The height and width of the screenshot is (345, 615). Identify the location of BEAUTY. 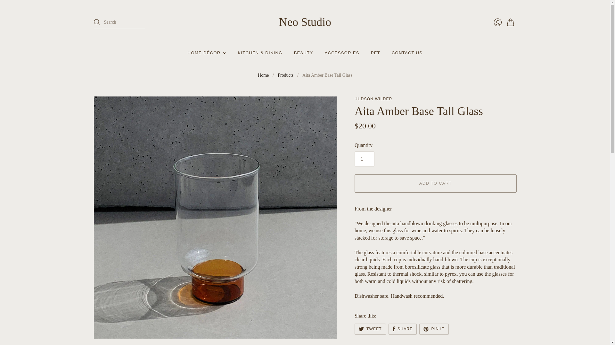
(303, 53).